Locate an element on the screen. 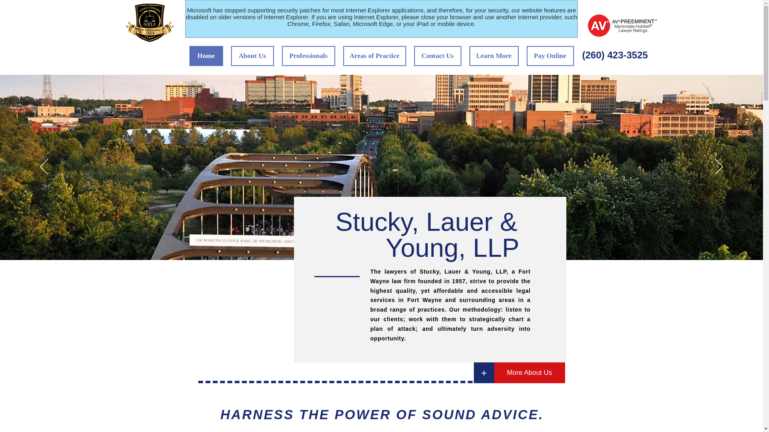  Contact Us is located at coordinates (438, 56).